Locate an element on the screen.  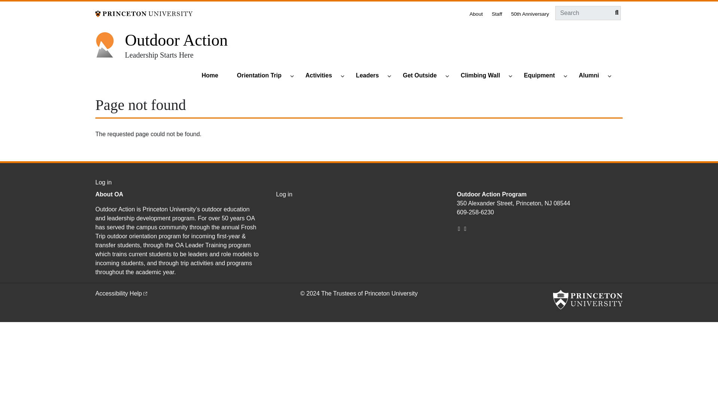
Princeton University is located at coordinates (587, 300).